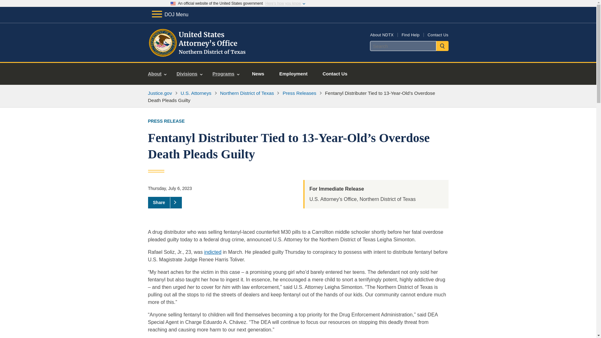 The height and width of the screenshot is (338, 601). I want to click on Find Help, so click(410, 34).